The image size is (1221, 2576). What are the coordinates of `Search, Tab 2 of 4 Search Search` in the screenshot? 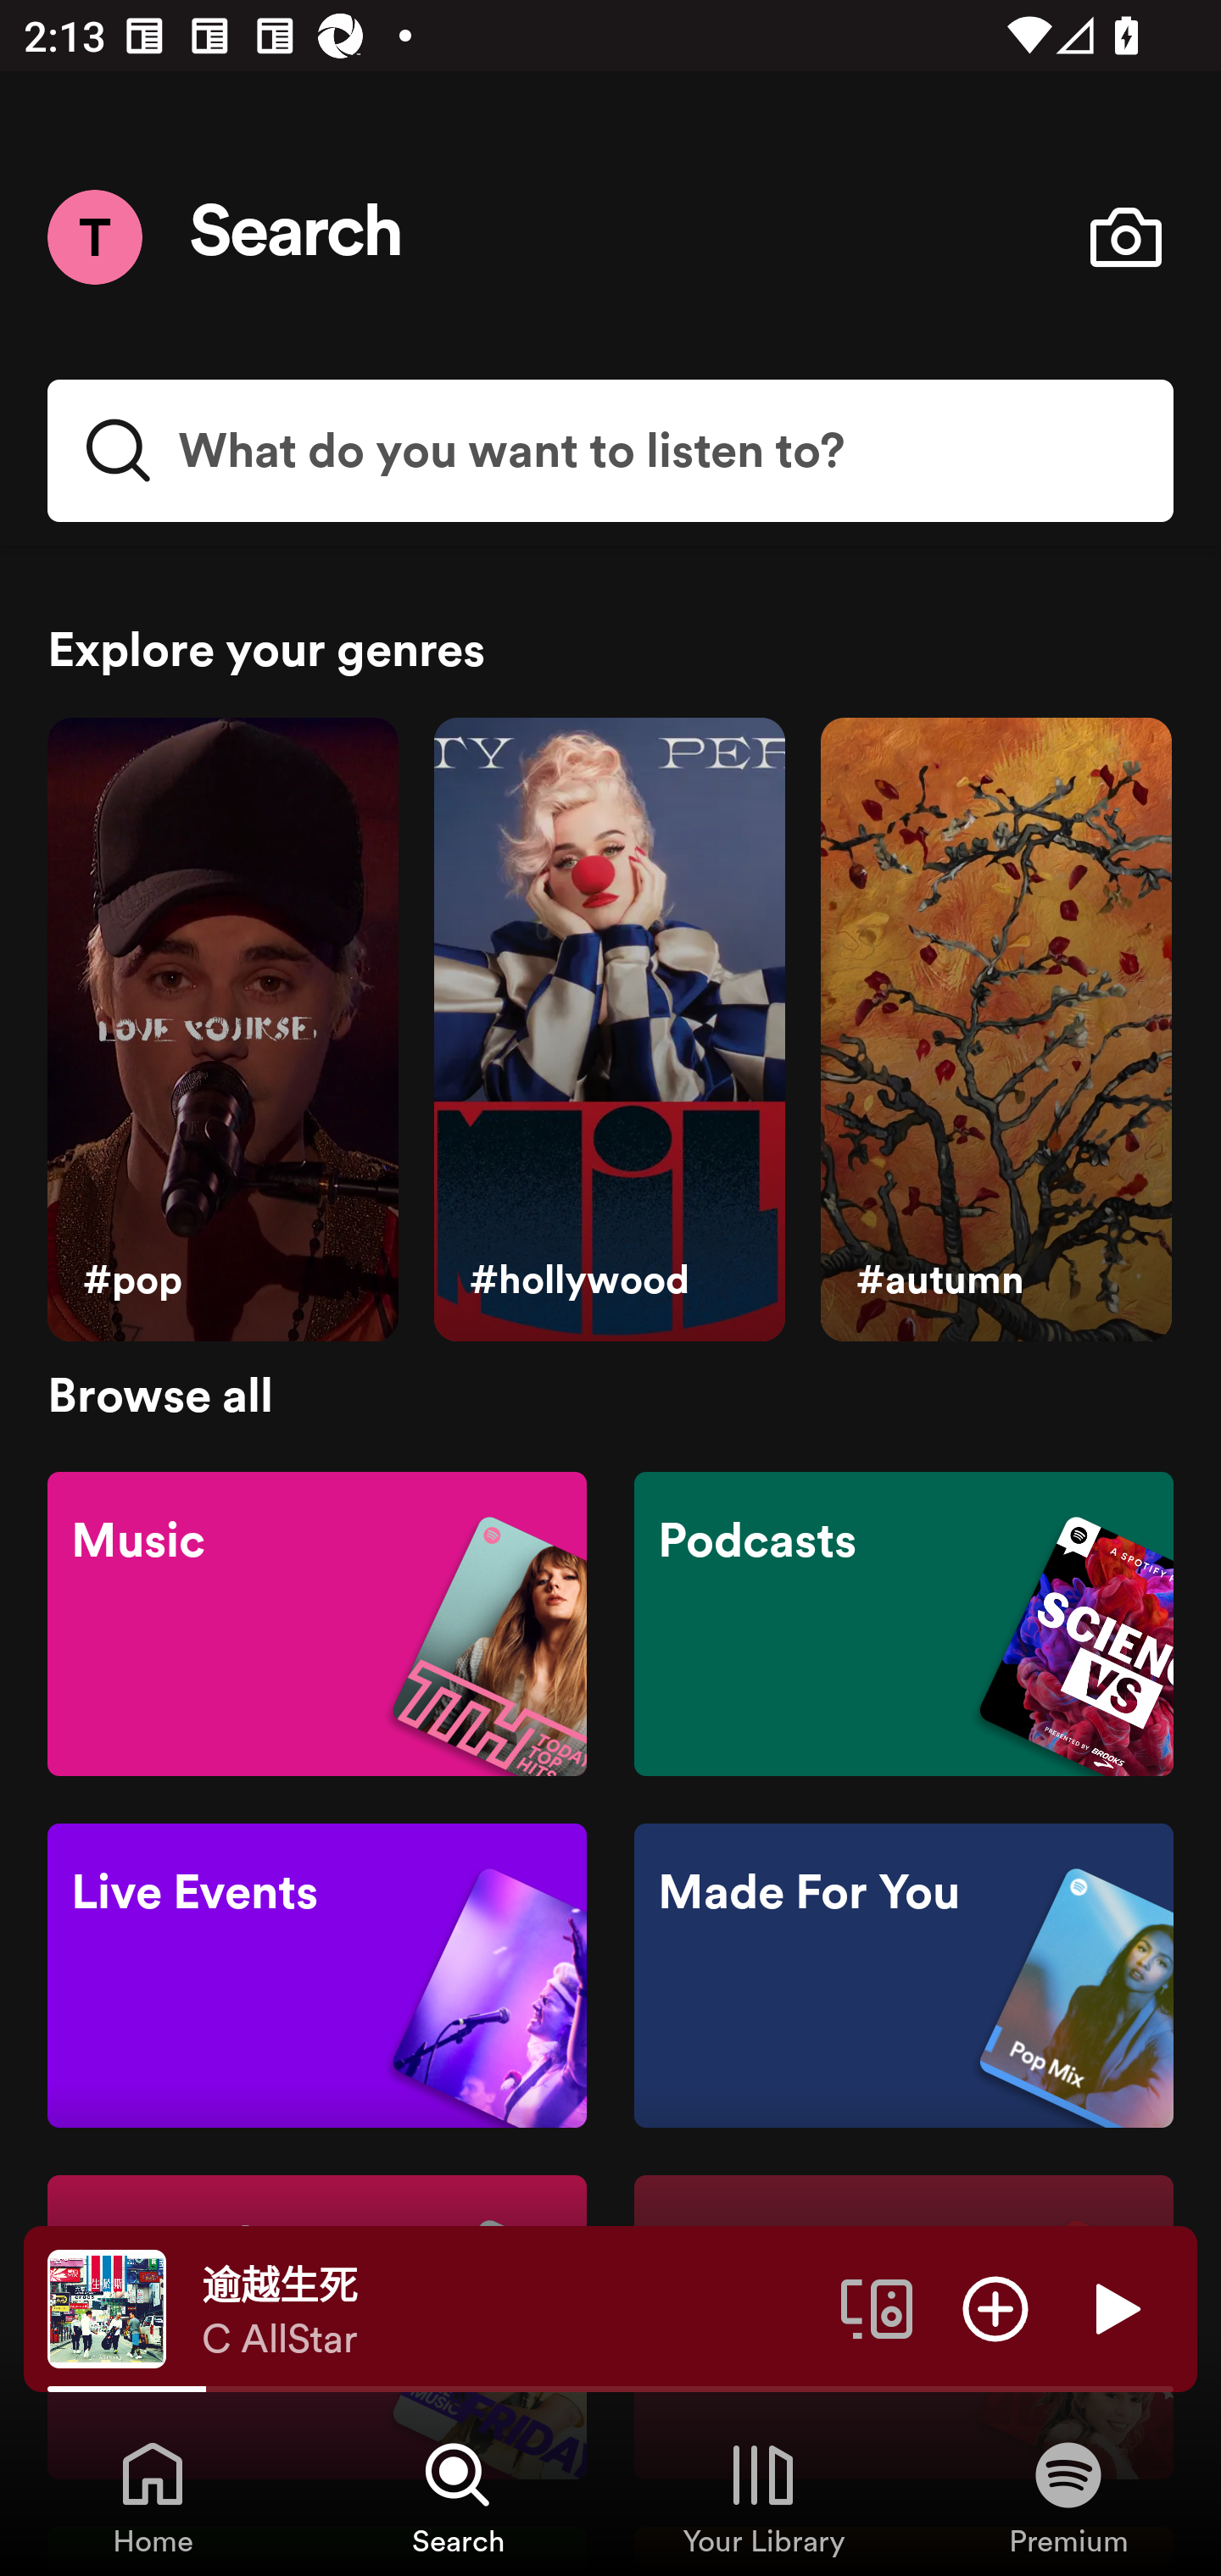 It's located at (458, 2496).